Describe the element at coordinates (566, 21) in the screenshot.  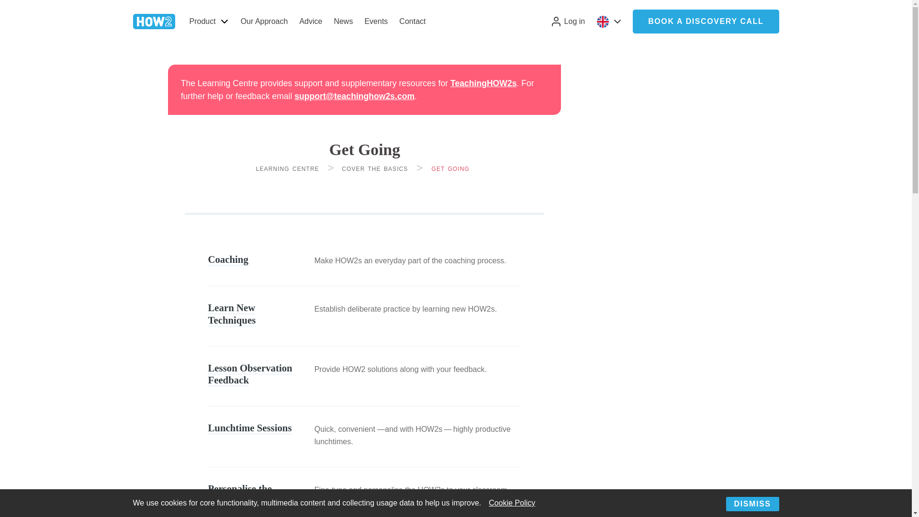
I see `Log in` at that location.